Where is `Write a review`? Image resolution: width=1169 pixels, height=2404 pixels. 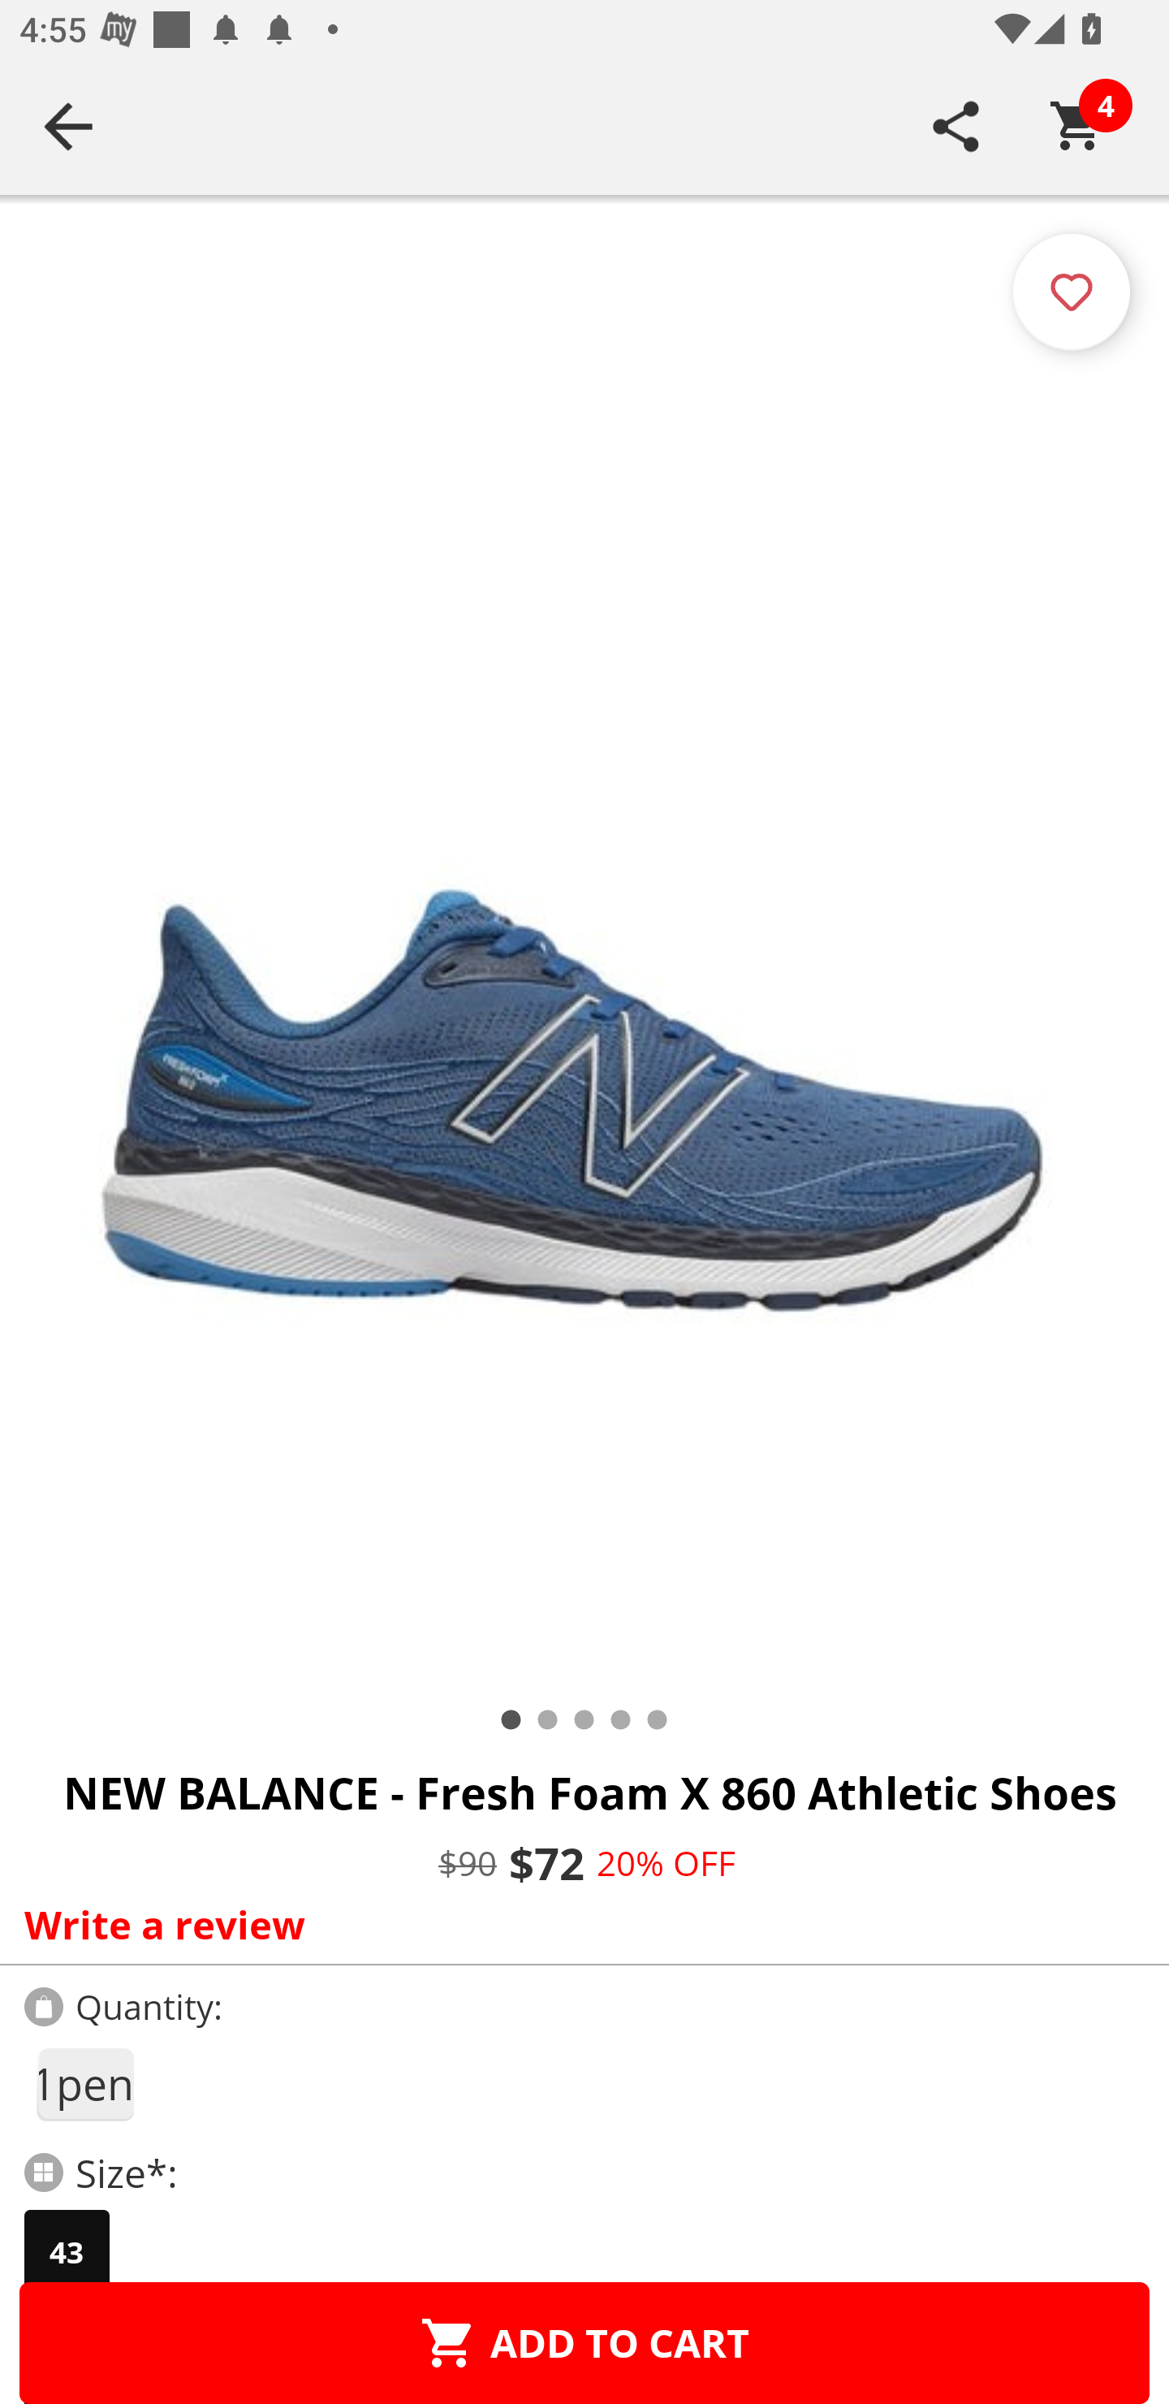
Write a review is located at coordinates (578, 1924).